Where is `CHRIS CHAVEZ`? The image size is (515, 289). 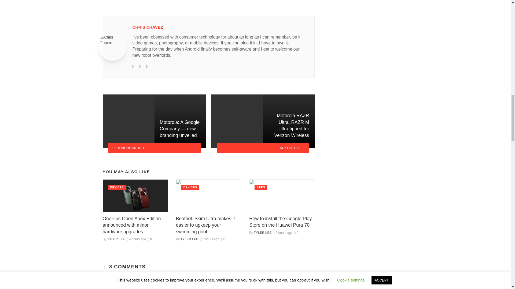
CHRIS CHAVEZ is located at coordinates (148, 27).